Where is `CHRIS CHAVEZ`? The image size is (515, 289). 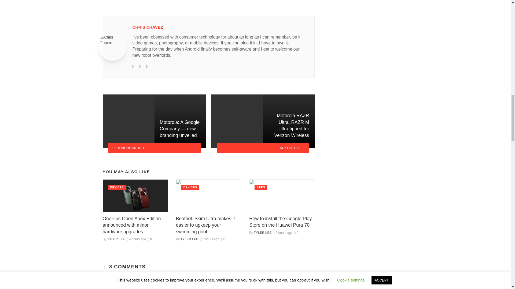
CHRIS CHAVEZ is located at coordinates (148, 27).